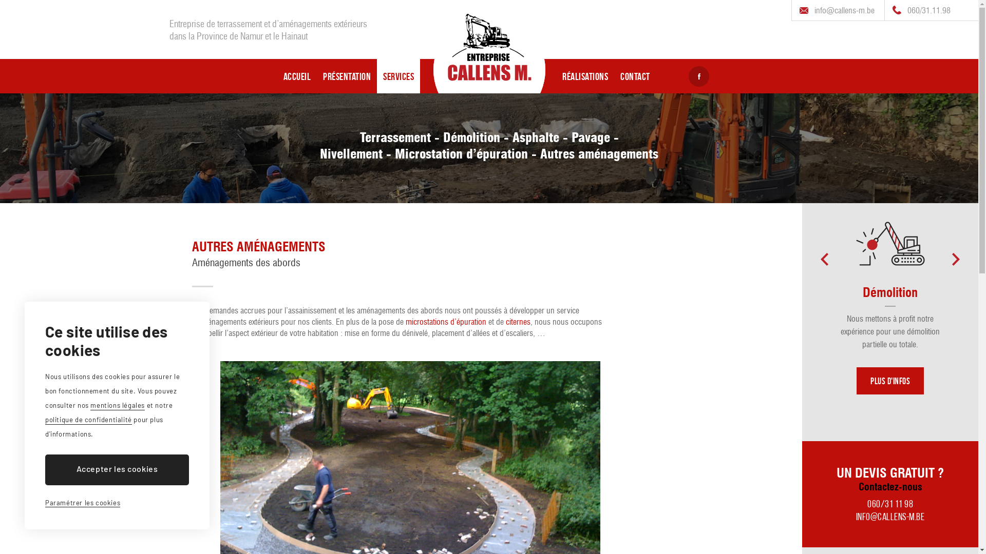 Image resolution: width=986 pixels, height=554 pixels. I want to click on 060/31.11.98, so click(922, 10).